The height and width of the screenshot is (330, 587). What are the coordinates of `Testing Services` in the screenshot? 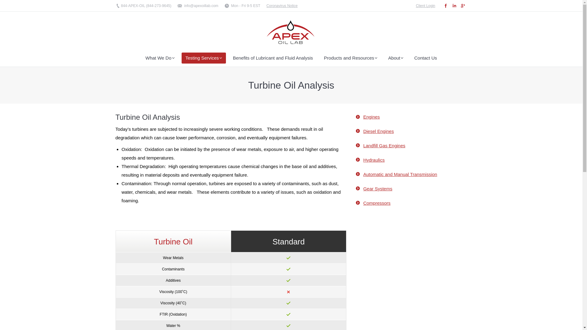 It's located at (204, 58).